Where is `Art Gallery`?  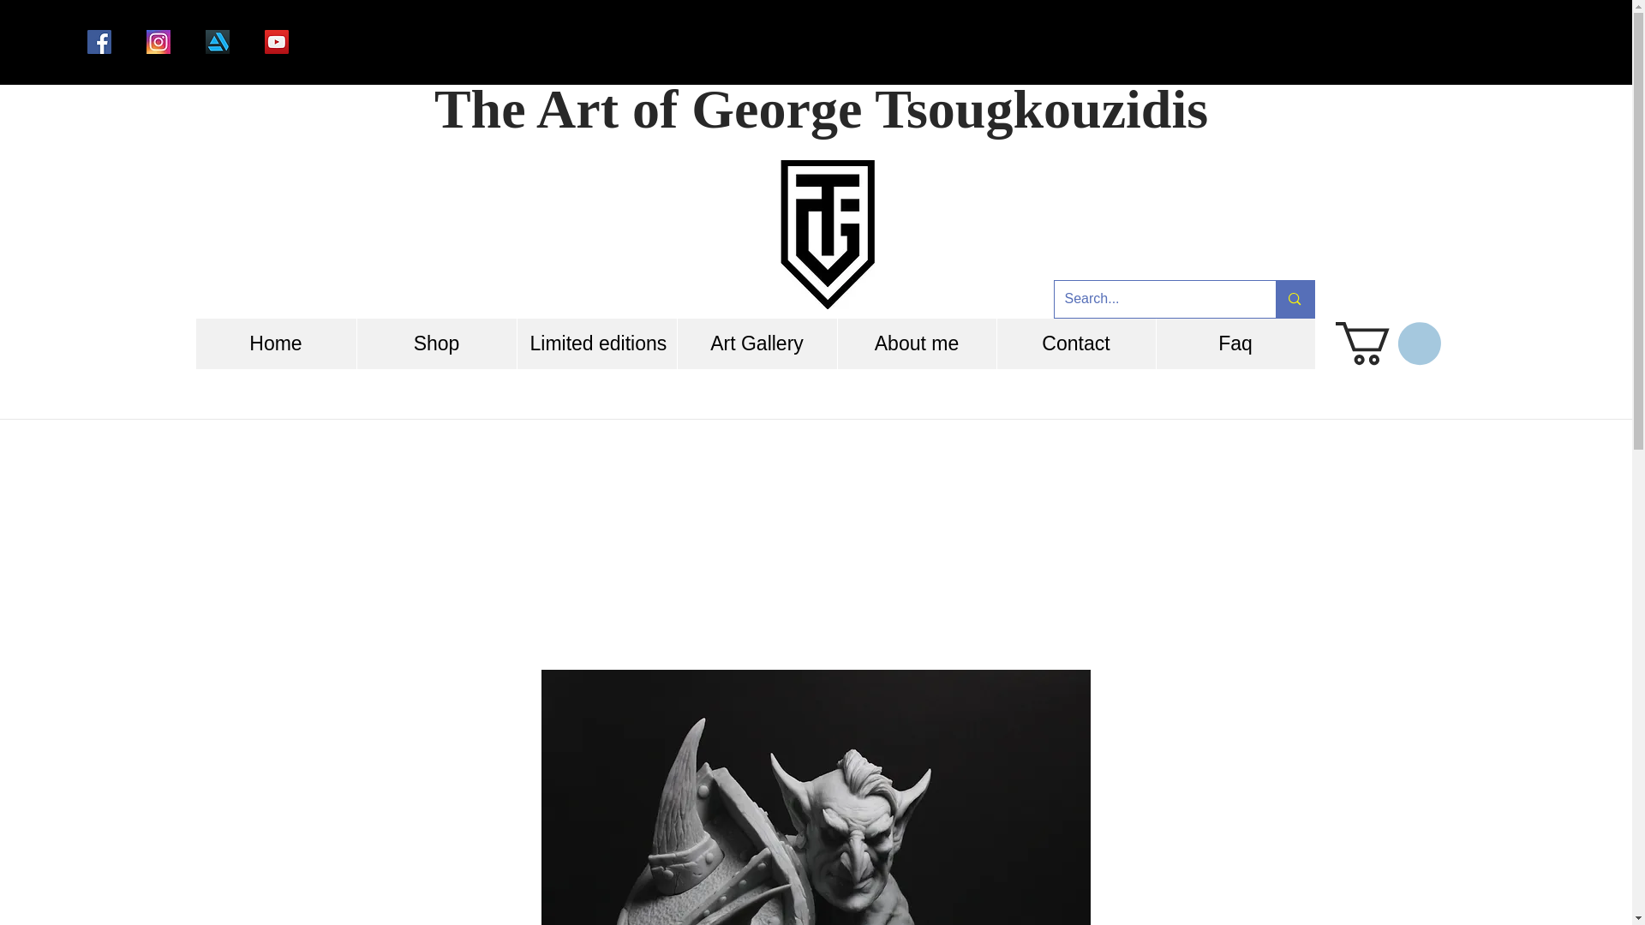 Art Gallery is located at coordinates (757, 343).